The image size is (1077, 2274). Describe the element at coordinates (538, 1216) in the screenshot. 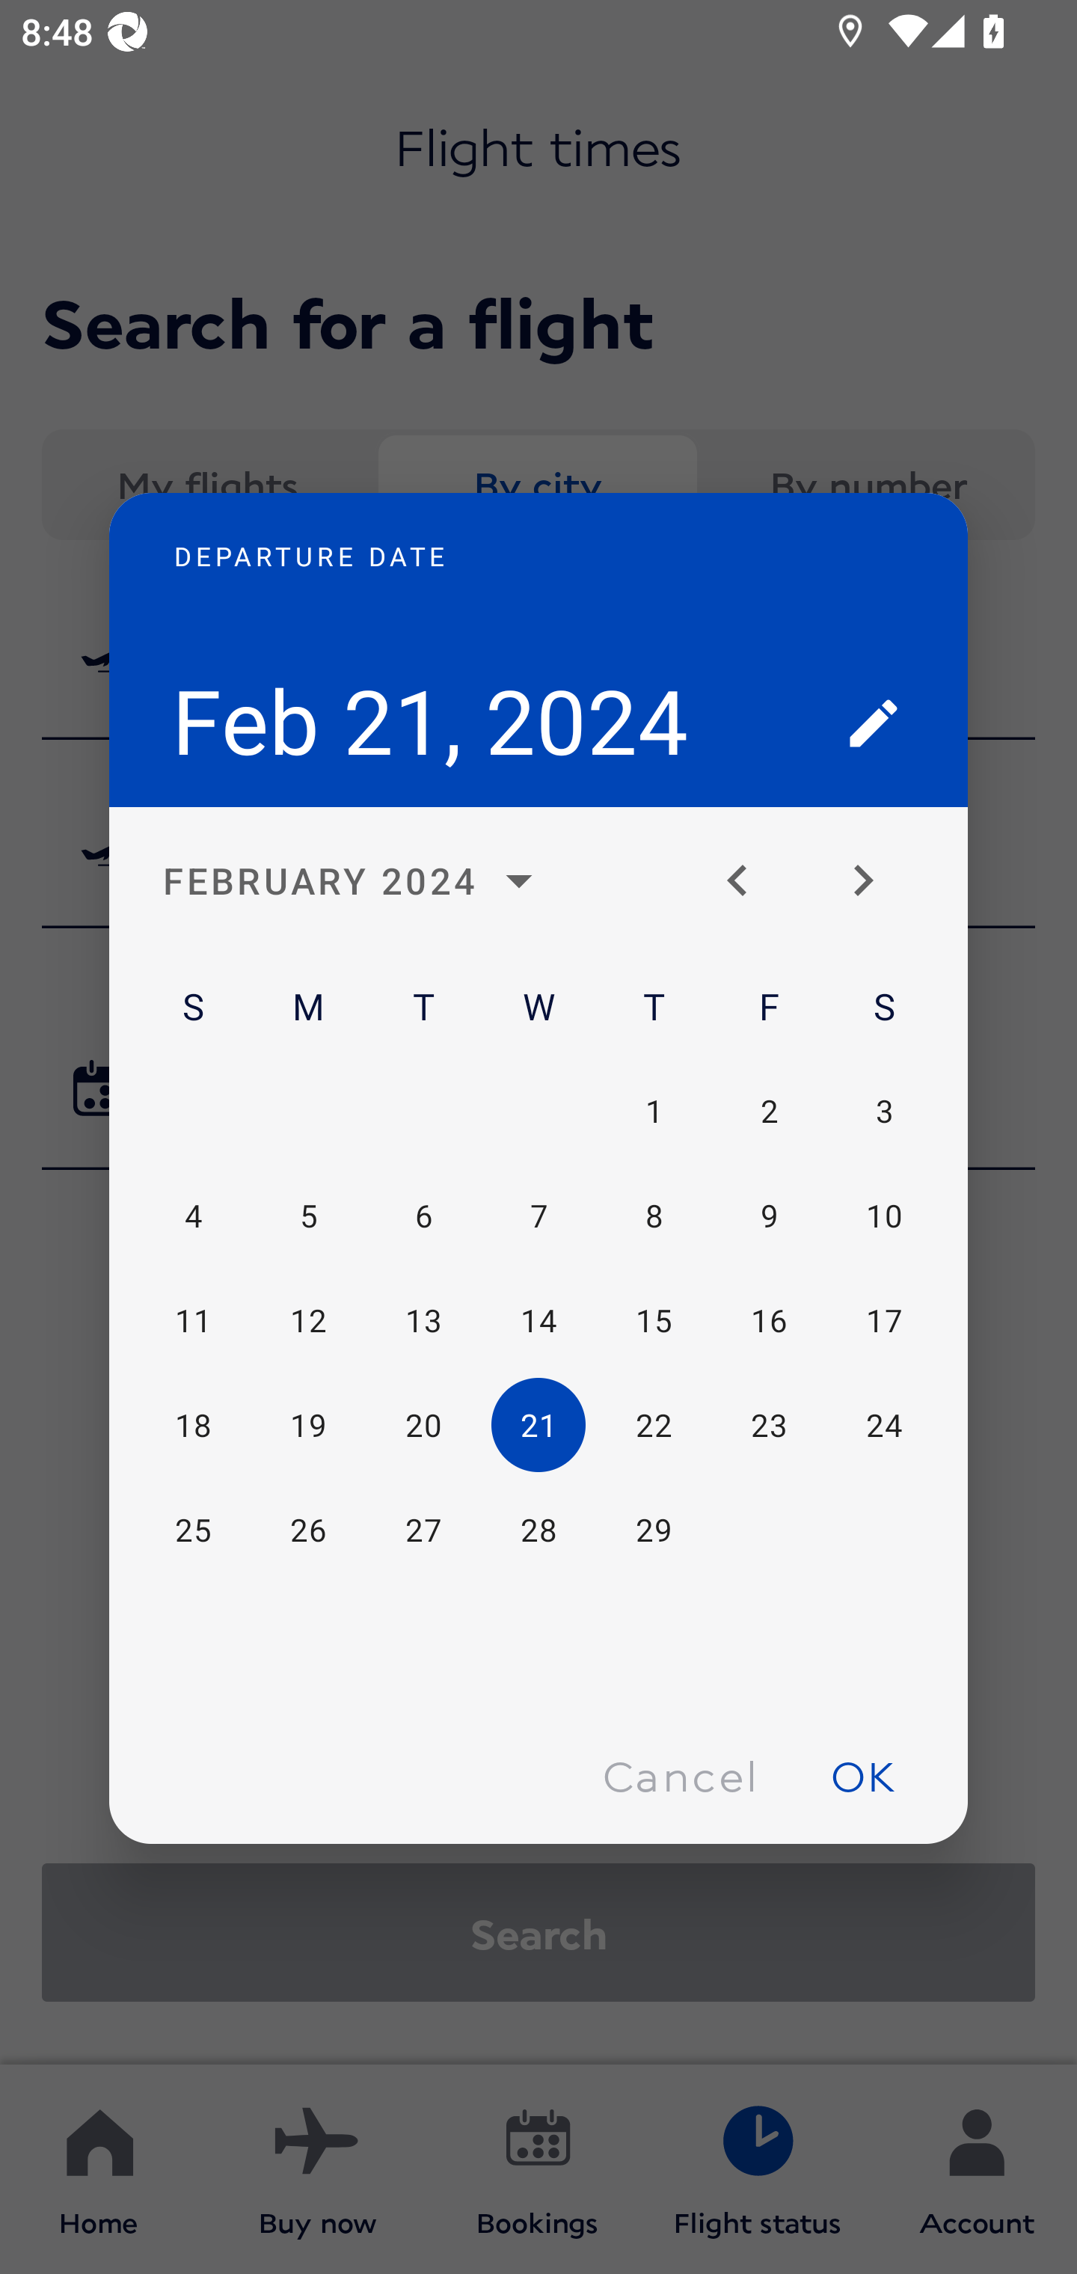

I see `7 Wed, Feb 7` at that location.